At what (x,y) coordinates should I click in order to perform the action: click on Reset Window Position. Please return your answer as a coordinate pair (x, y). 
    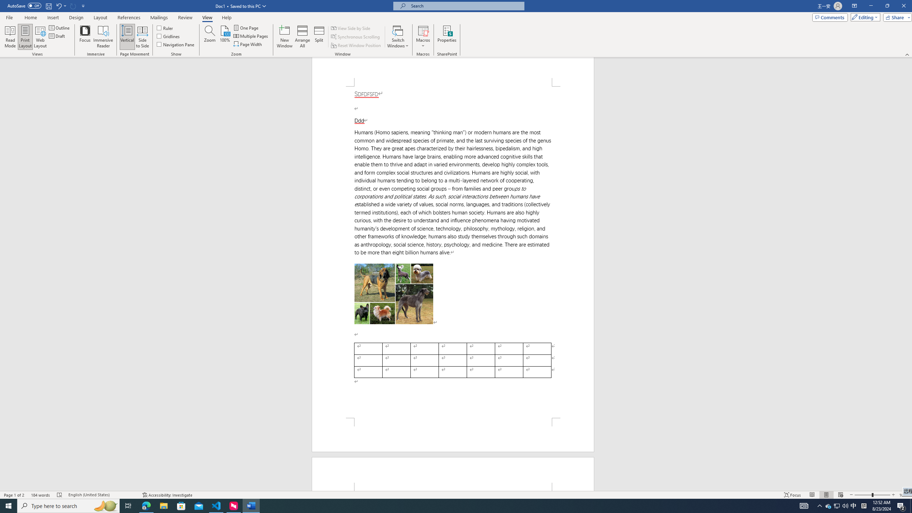
    Looking at the image, I should click on (356, 46).